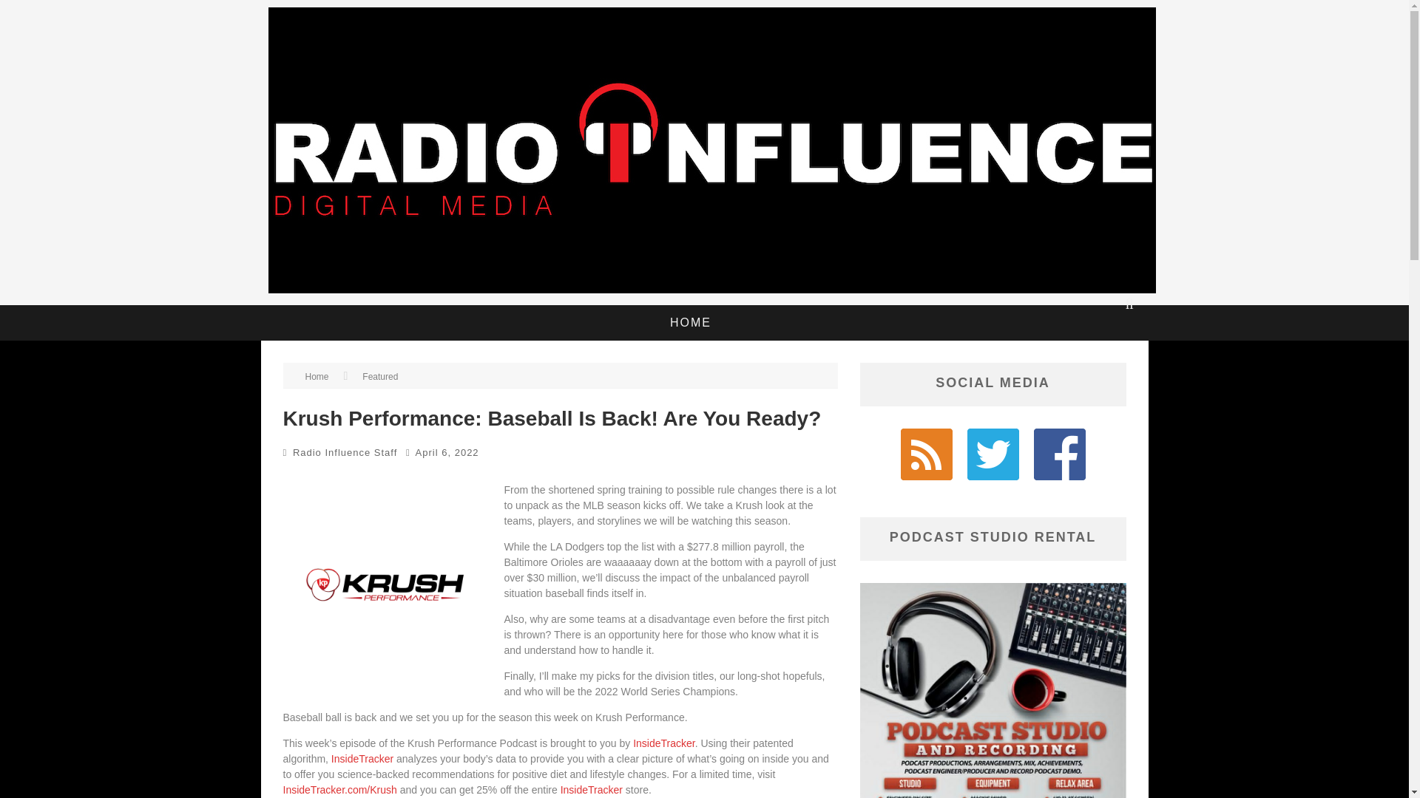 This screenshot has height=798, width=1420. I want to click on View all posts in Featured, so click(379, 377).